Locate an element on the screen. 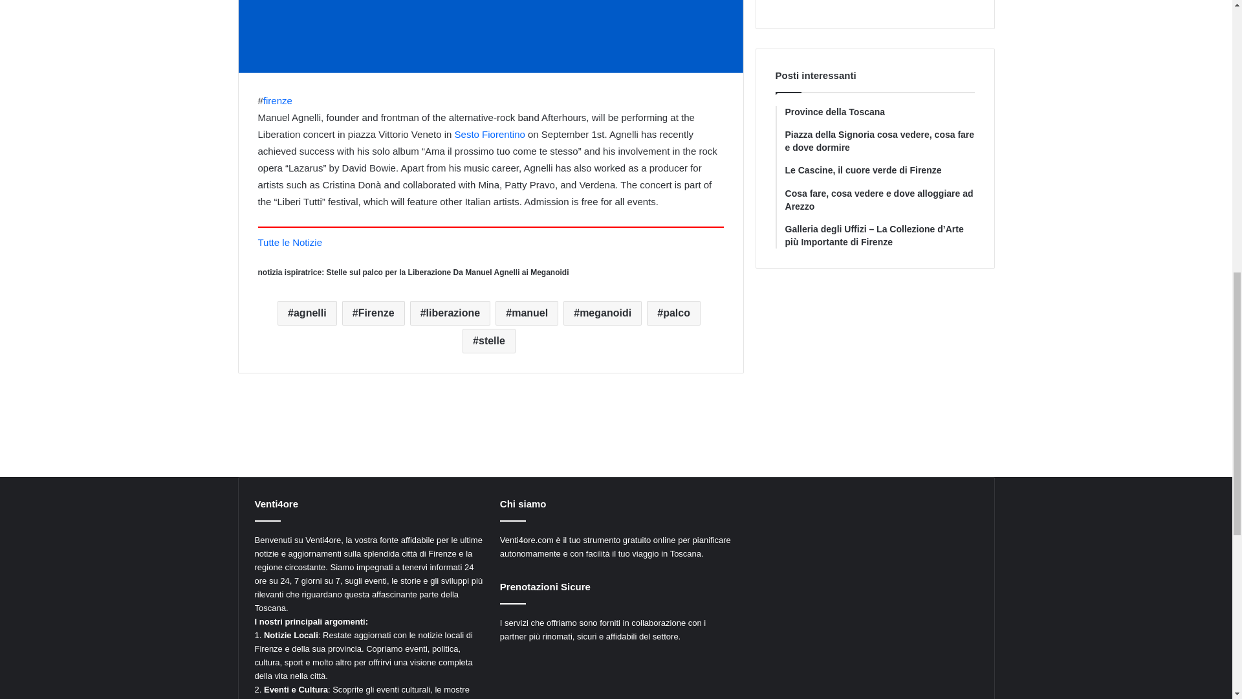 This screenshot has height=699, width=1242. meganoidi is located at coordinates (603, 313).